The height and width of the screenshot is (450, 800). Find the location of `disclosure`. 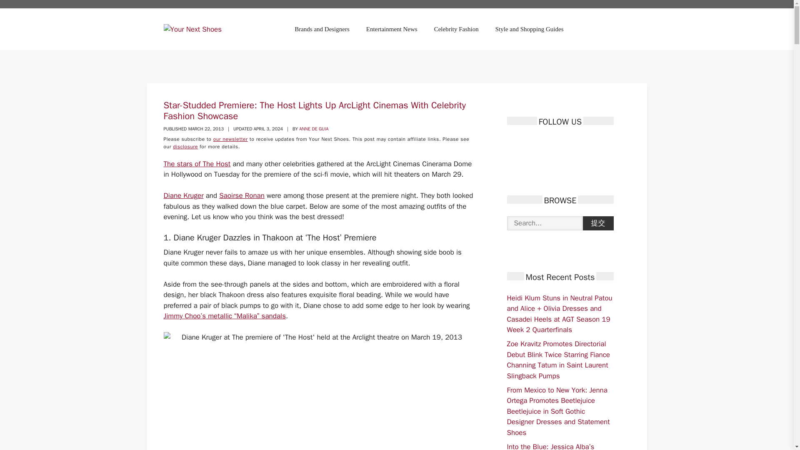

disclosure is located at coordinates (185, 147).